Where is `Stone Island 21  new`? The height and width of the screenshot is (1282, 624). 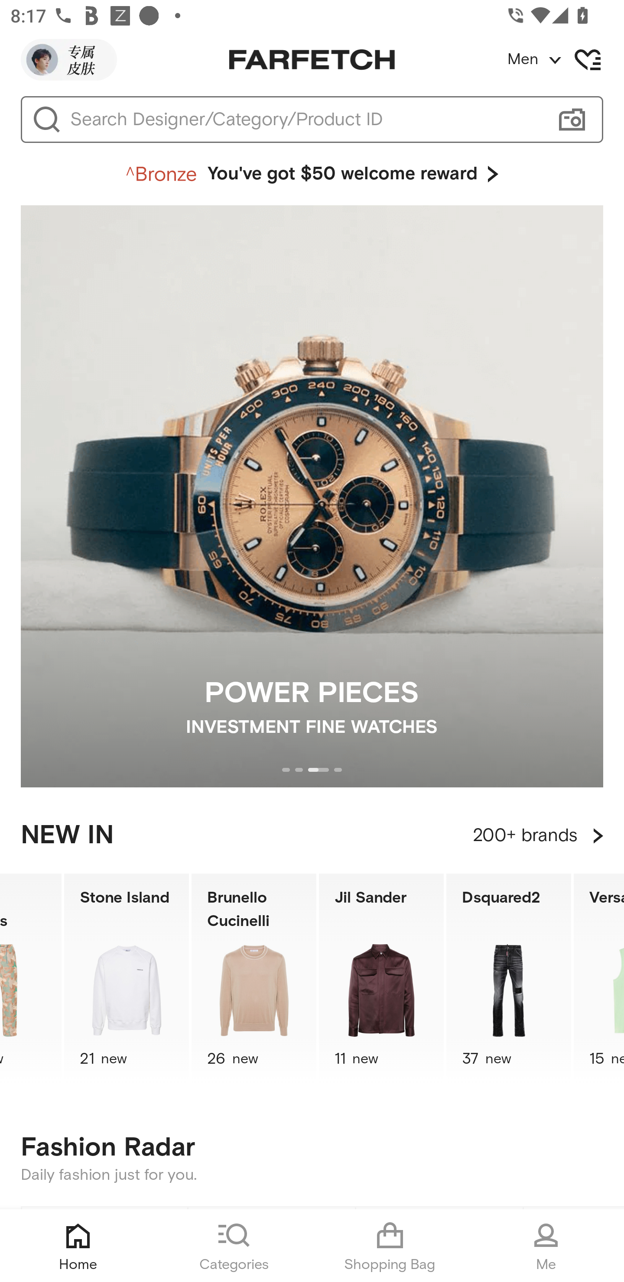
Stone Island 21  new is located at coordinates (127, 979).